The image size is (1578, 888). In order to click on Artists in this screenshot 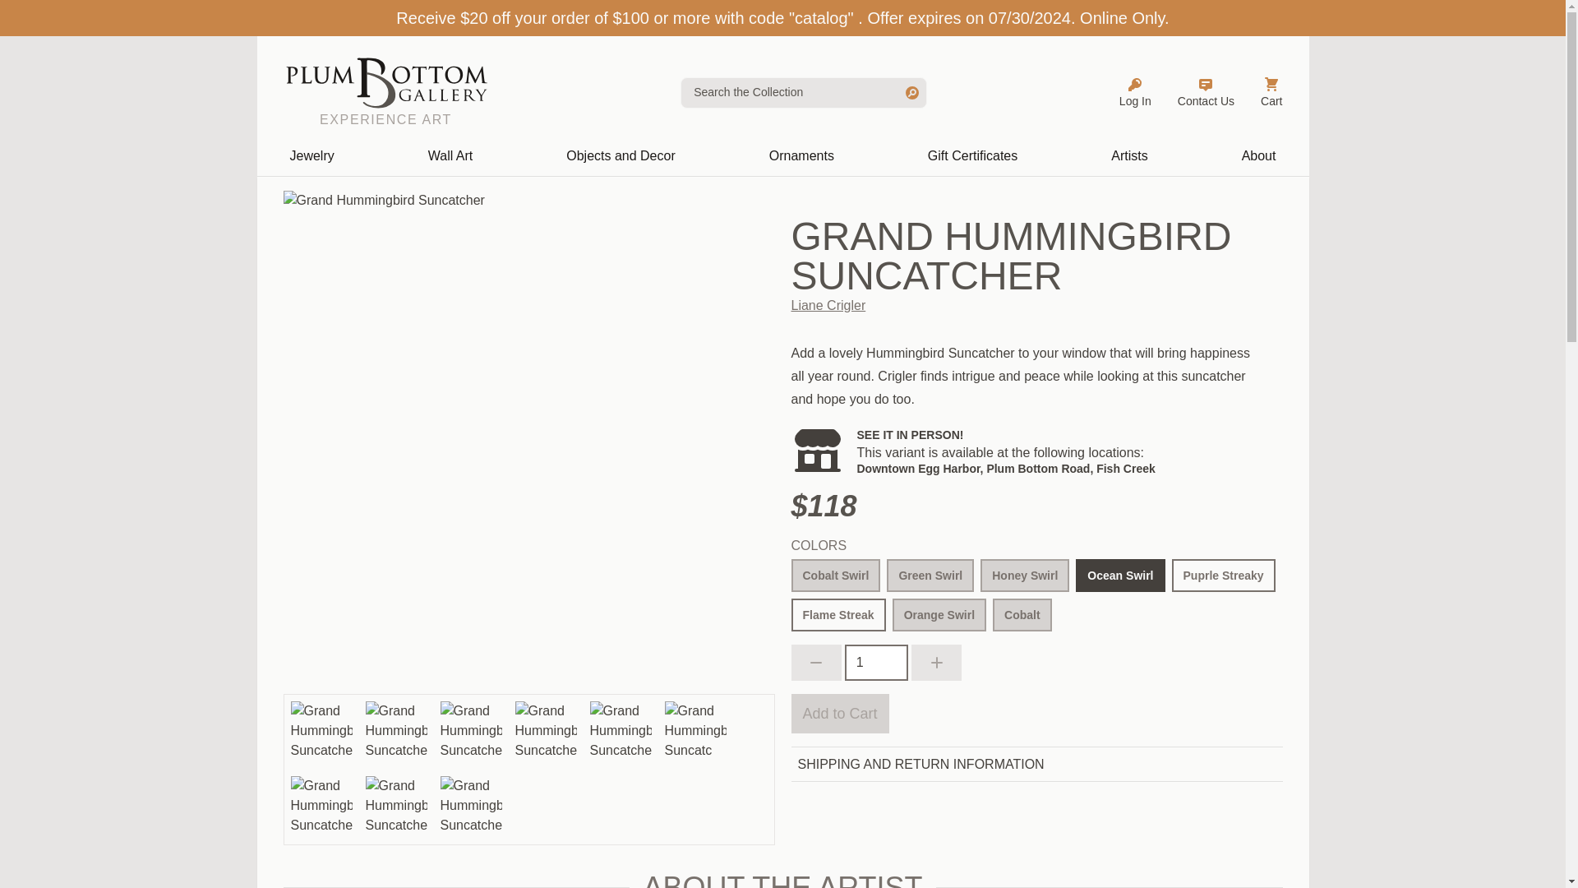, I will do `click(1129, 156)`.